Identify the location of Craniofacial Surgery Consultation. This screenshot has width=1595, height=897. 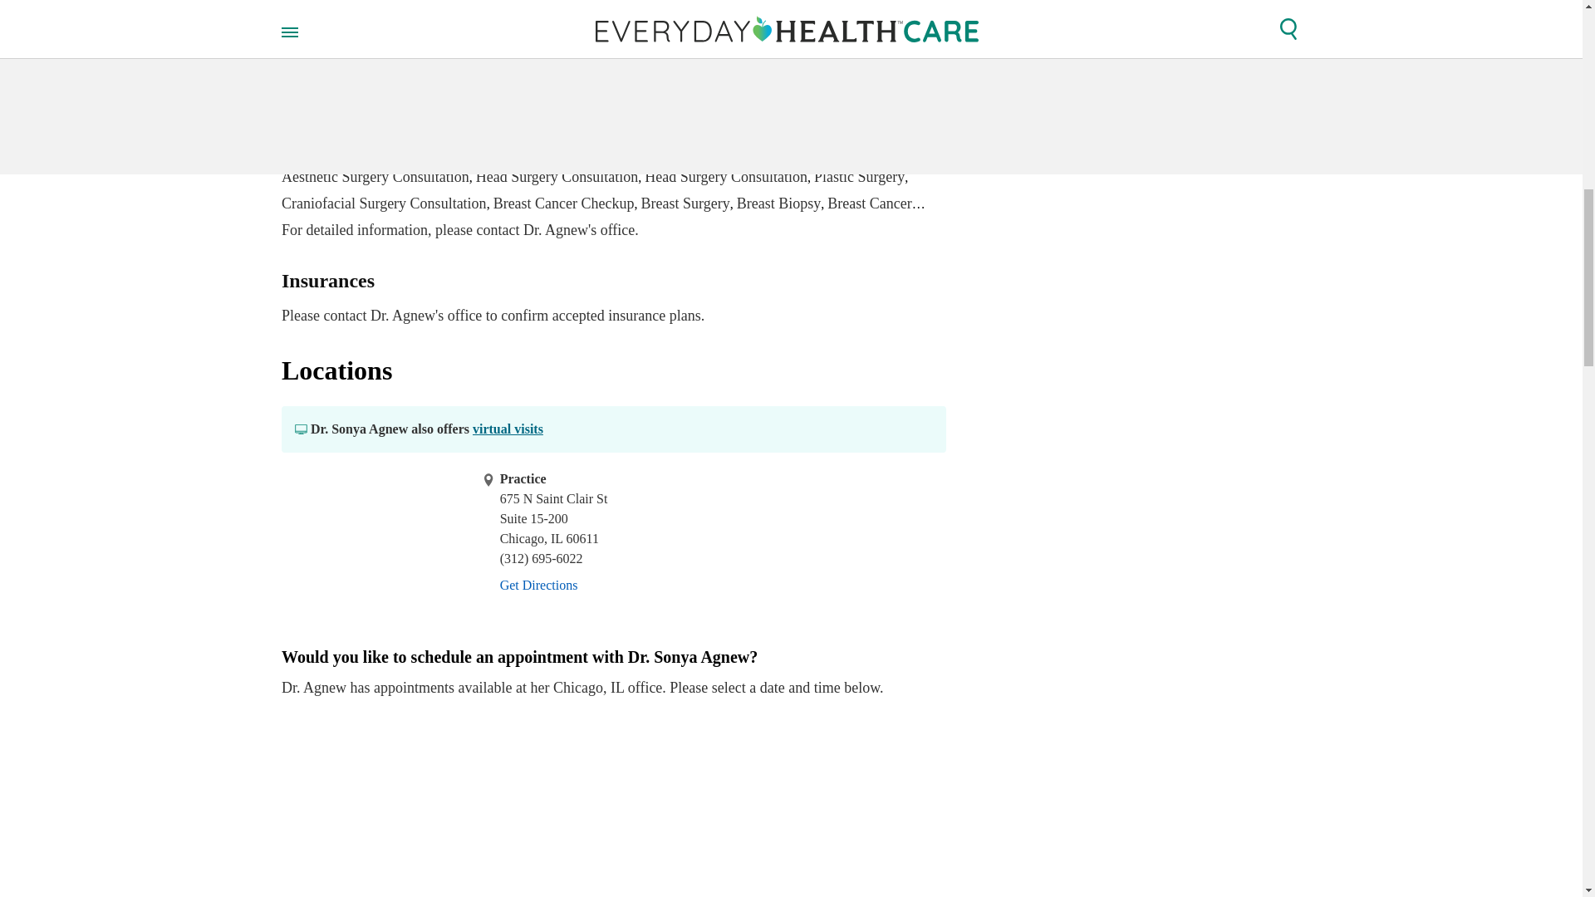
(384, 203).